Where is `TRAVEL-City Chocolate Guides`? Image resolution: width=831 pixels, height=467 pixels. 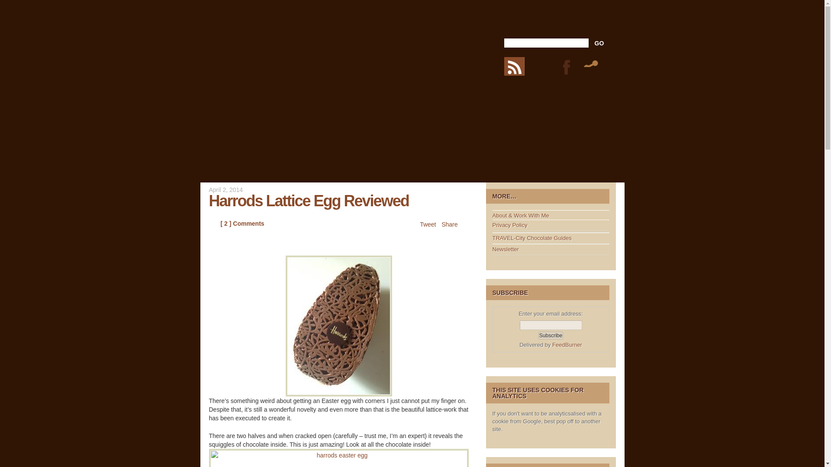 TRAVEL-City Chocolate Guides is located at coordinates (532, 238).